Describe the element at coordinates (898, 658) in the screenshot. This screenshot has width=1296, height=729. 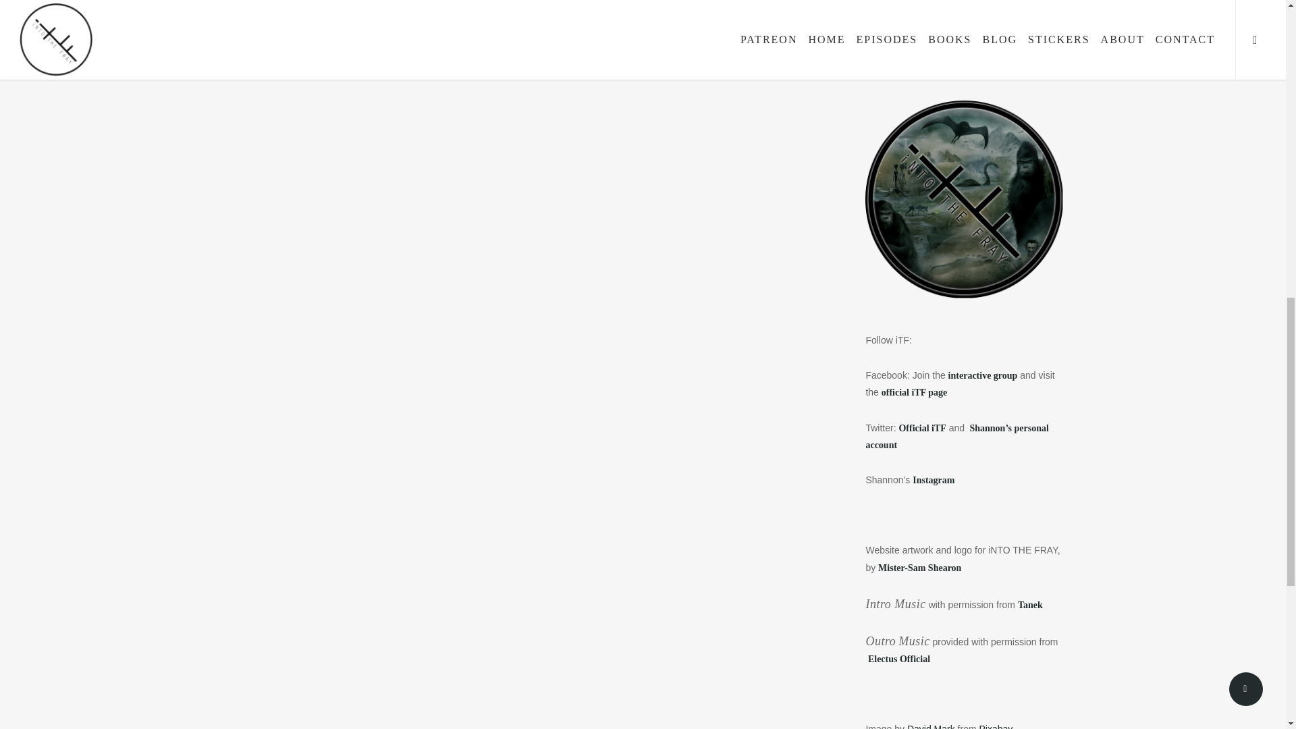
I see ` Electus Official` at that location.